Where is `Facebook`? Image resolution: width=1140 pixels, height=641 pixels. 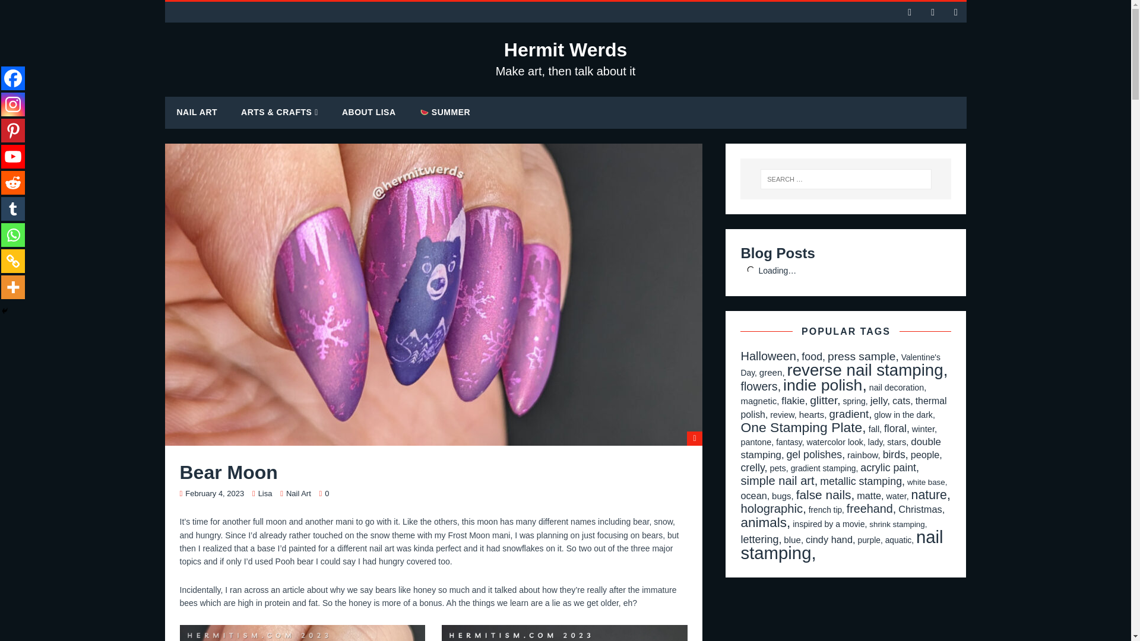 Facebook is located at coordinates (13, 78).